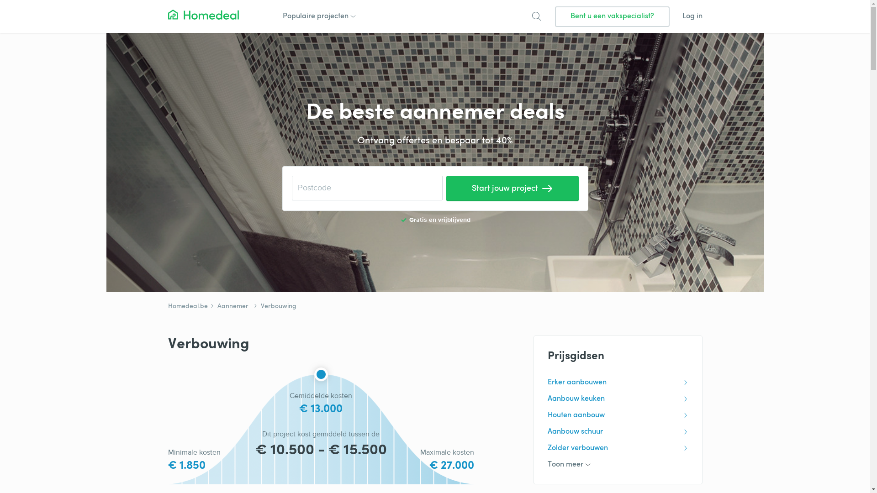  What do you see at coordinates (692, 16) in the screenshot?
I see `Log in` at bounding box center [692, 16].